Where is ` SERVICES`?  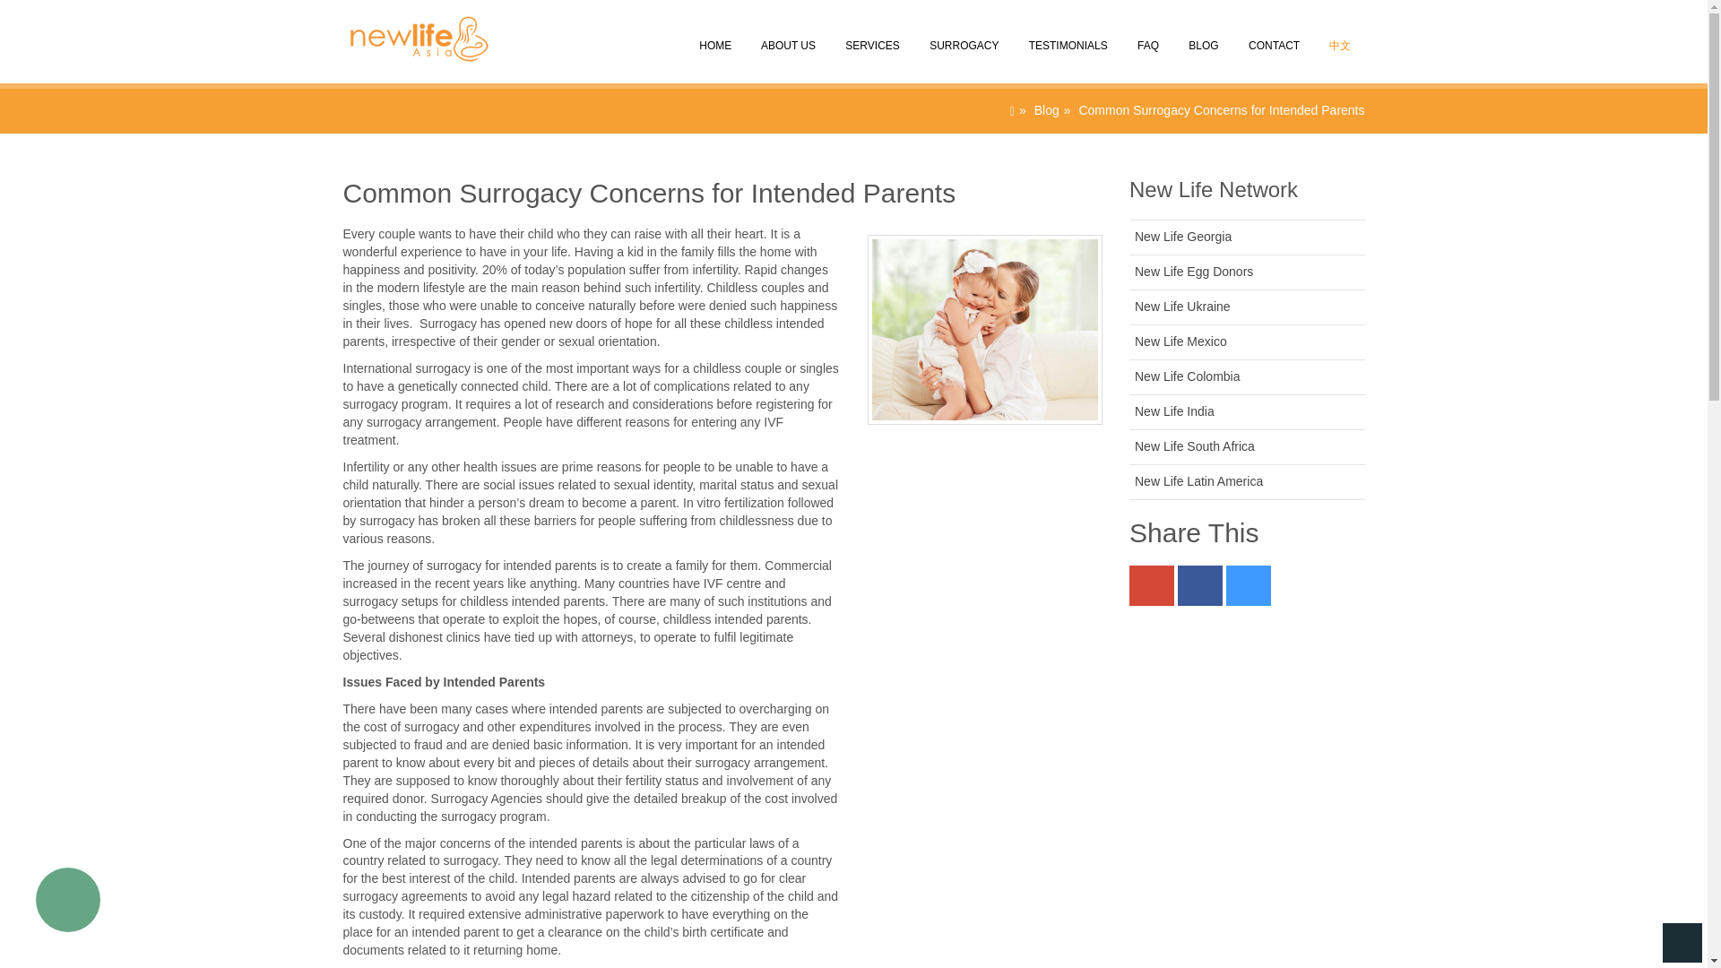
 SERVICES is located at coordinates (871, 39).